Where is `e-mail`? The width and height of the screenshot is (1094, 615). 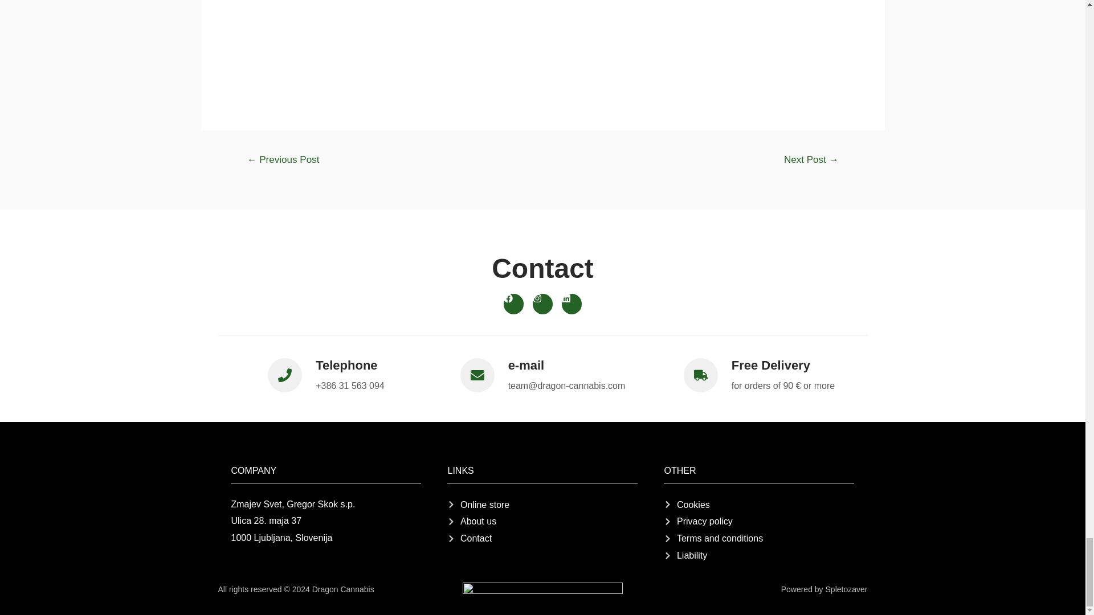 e-mail is located at coordinates (526, 365).